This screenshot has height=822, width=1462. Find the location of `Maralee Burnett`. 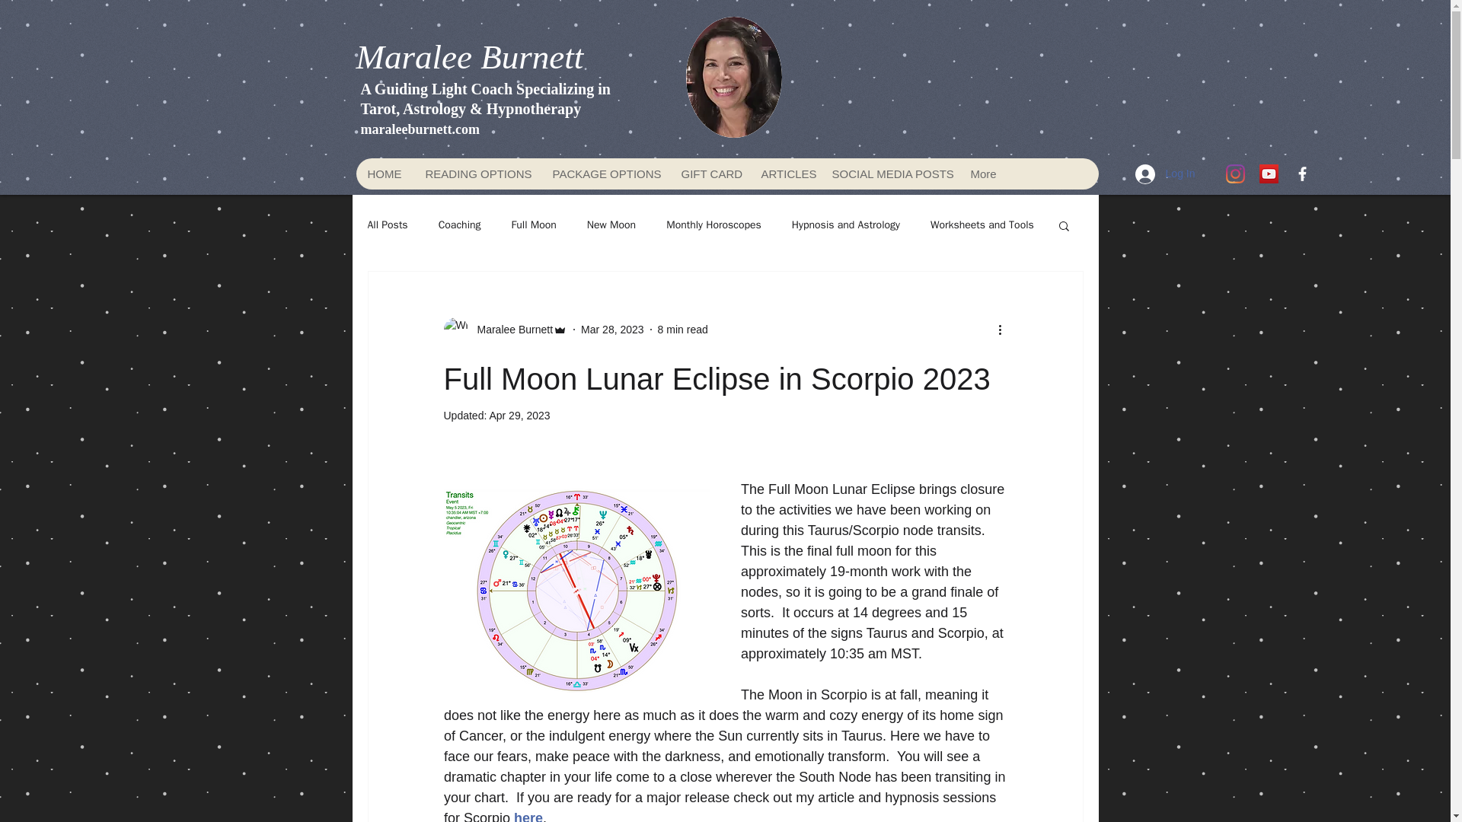

Maralee Burnett is located at coordinates (504, 329).